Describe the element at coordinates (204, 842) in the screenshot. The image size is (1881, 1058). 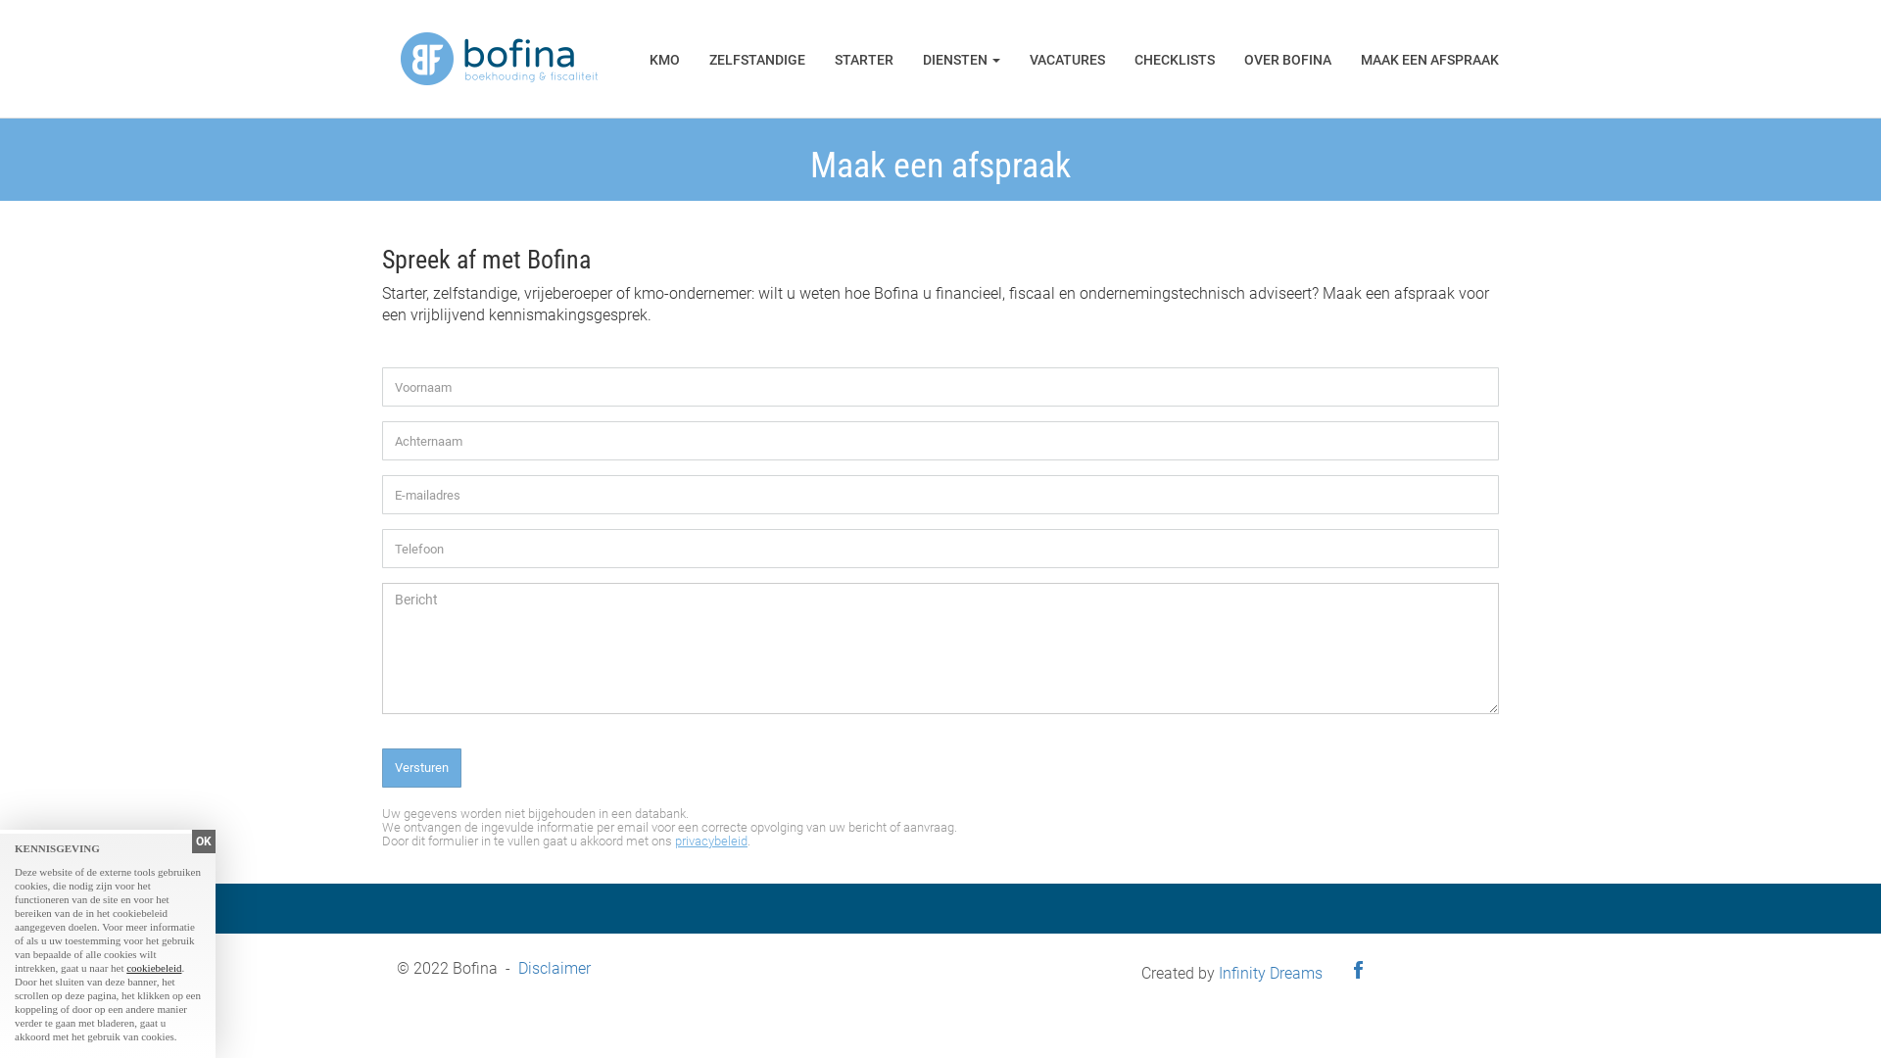
I see `OK` at that location.